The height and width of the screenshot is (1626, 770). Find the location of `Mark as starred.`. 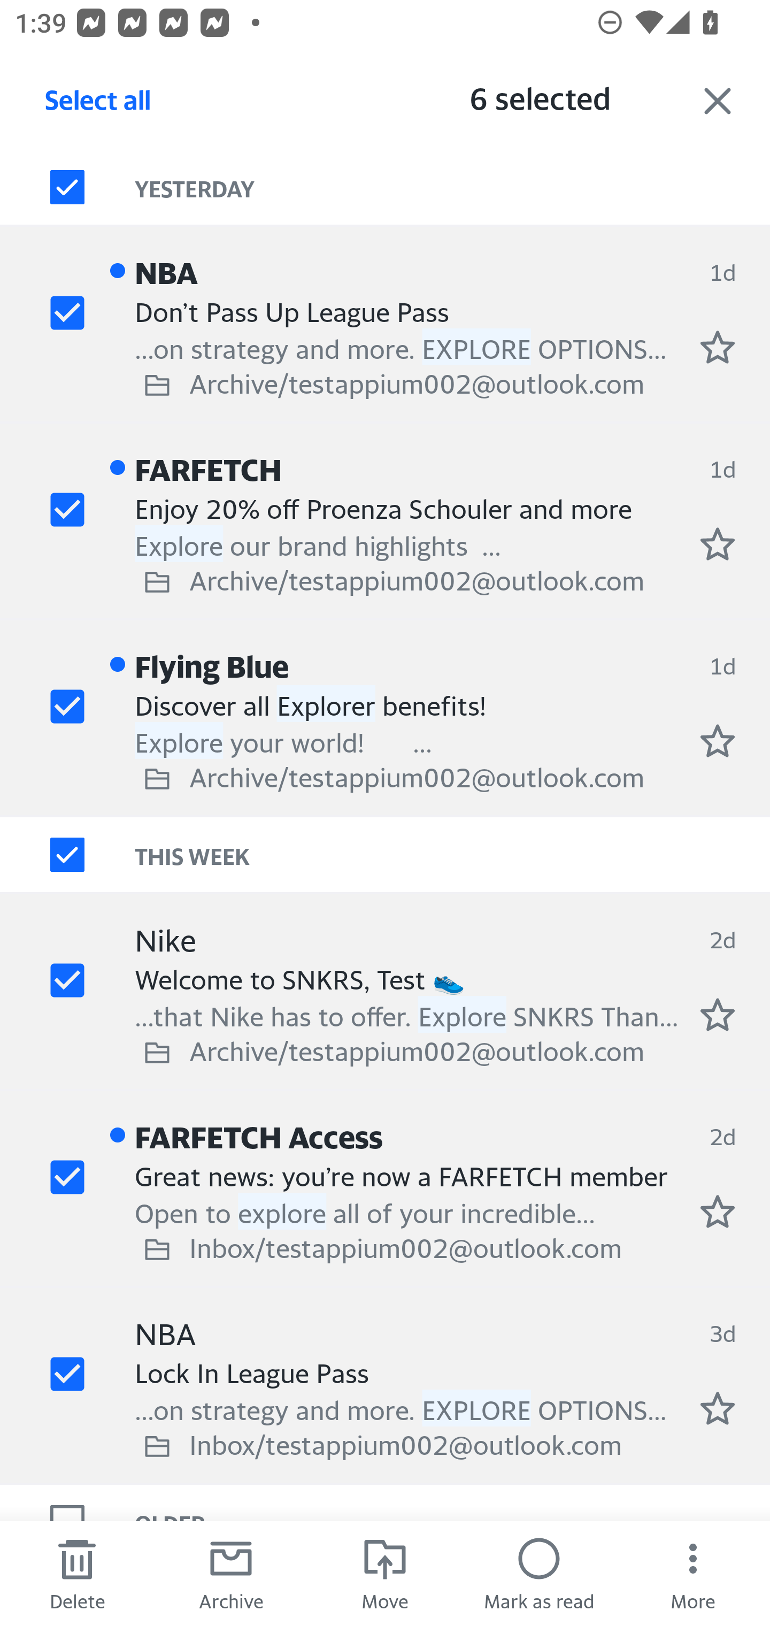

Mark as starred. is located at coordinates (718, 740).